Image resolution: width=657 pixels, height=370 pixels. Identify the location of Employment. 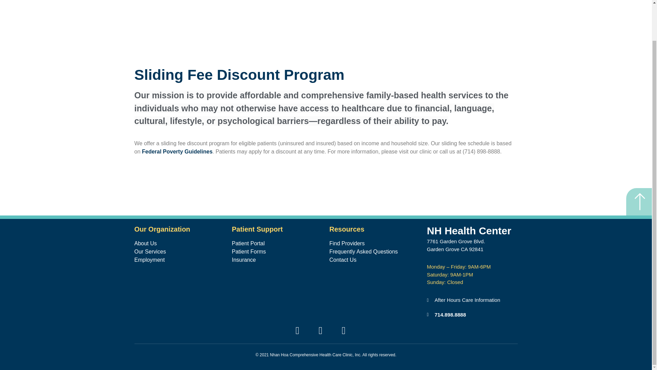
(179, 260).